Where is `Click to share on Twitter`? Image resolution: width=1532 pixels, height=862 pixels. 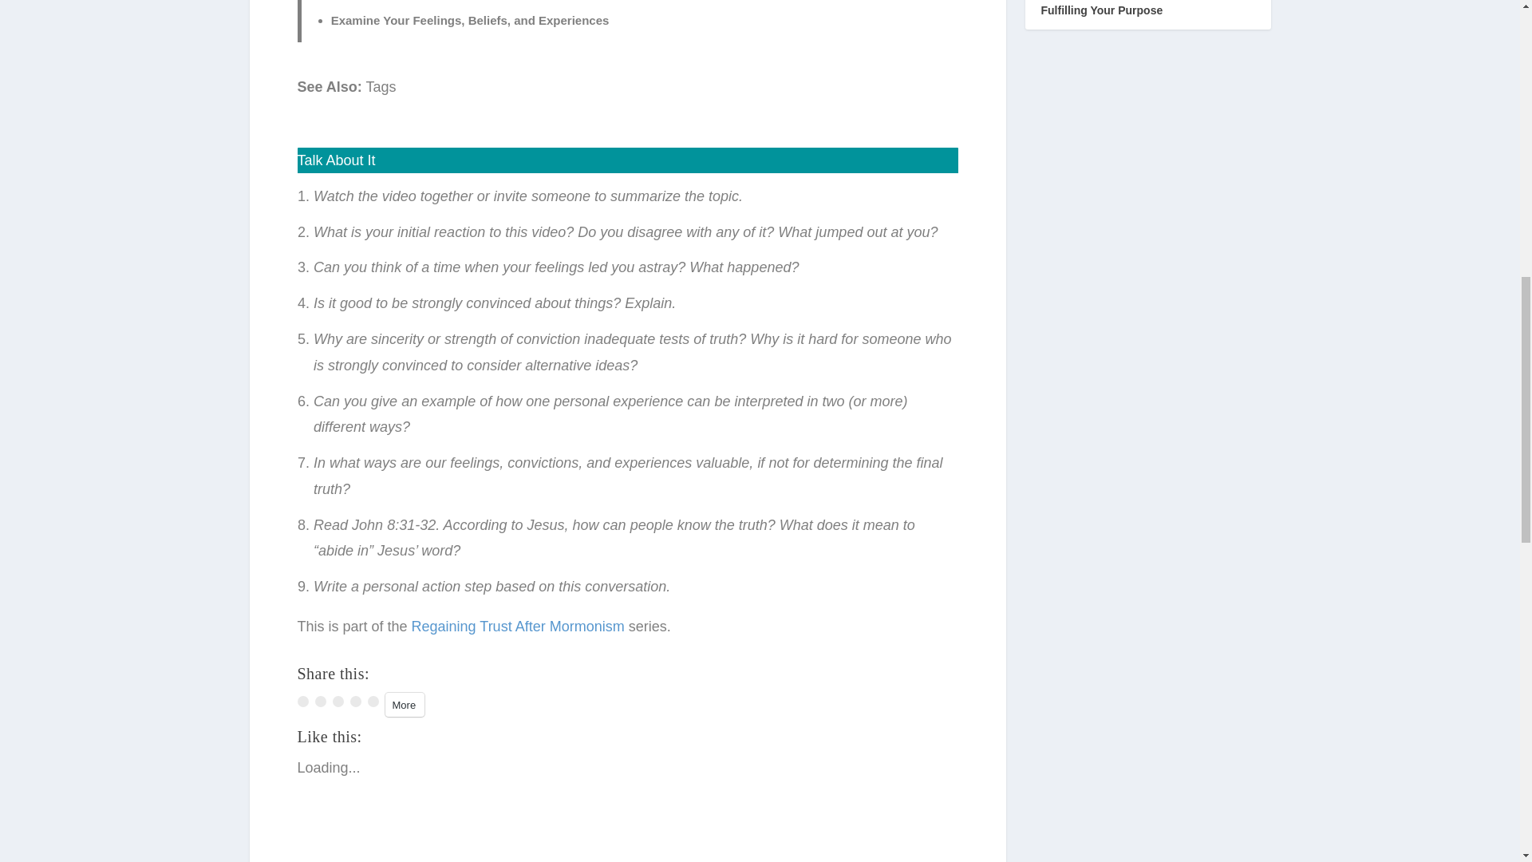
Click to share on Twitter is located at coordinates (302, 701).